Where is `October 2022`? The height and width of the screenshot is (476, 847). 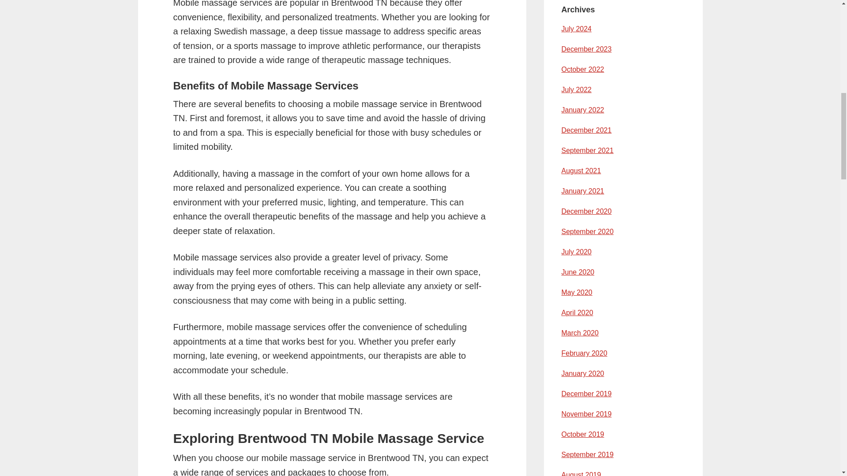 October 2022 is located at coordinates (582, 70).